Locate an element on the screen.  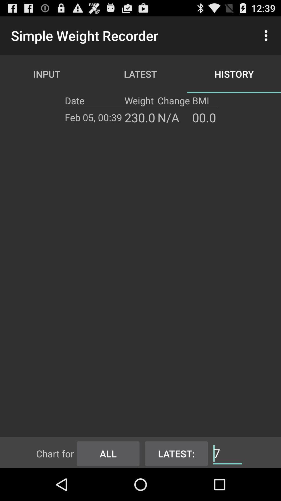
select the text all is located at coordinates (108, 452).